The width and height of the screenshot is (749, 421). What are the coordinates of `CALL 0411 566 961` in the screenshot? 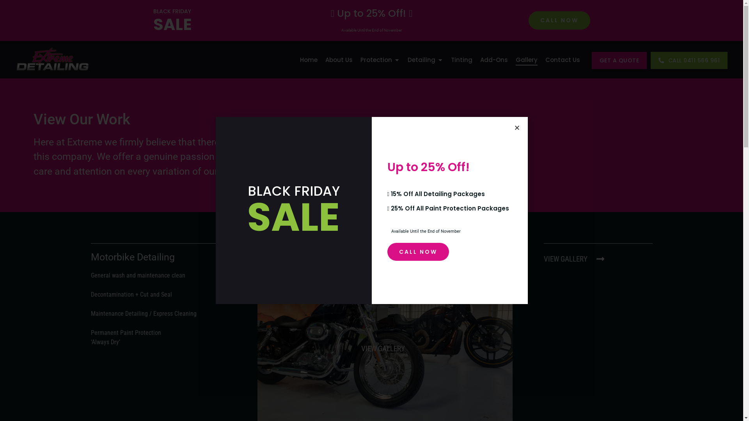 It's located at (689, 60).